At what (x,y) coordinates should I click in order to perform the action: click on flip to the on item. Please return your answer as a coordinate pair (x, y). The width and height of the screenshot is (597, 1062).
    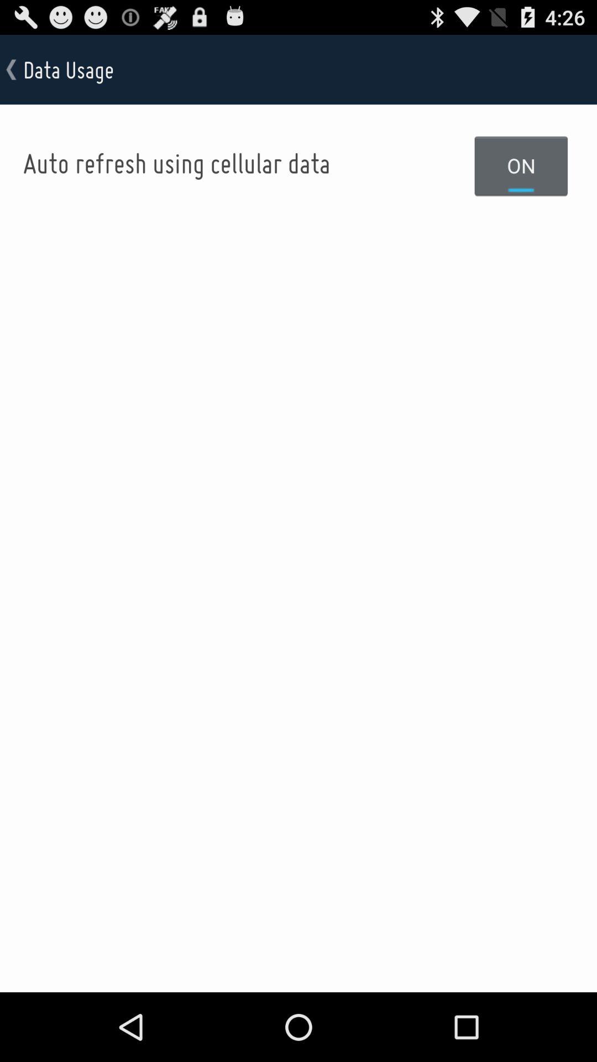
    Looking at the image, I should click on (521, 165).